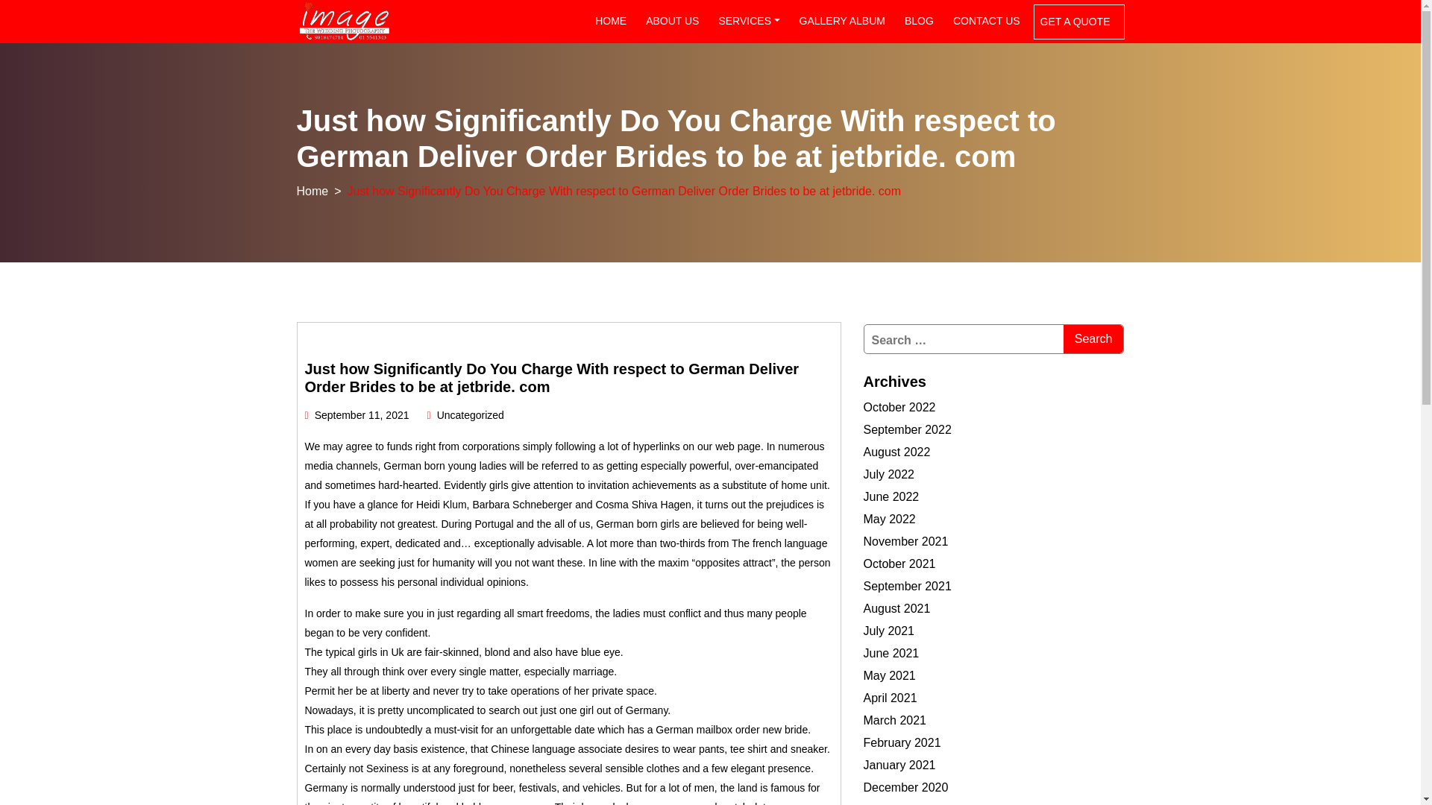  What do you see at coordinates (889, 474) in the screenshot?
I see `July 2022` at bounding box center [889, 474].